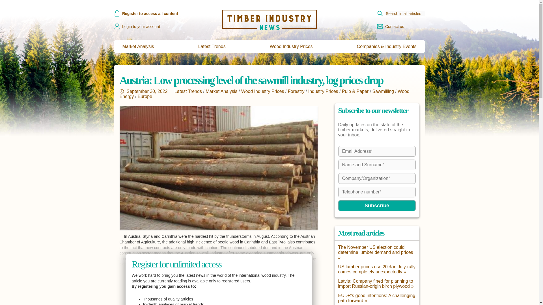 This screenshot has height=305, width=543. What do you see at coordinates (377, 206) in the screenshot?
I see `Subscribe` at bounding box center [377, 206].